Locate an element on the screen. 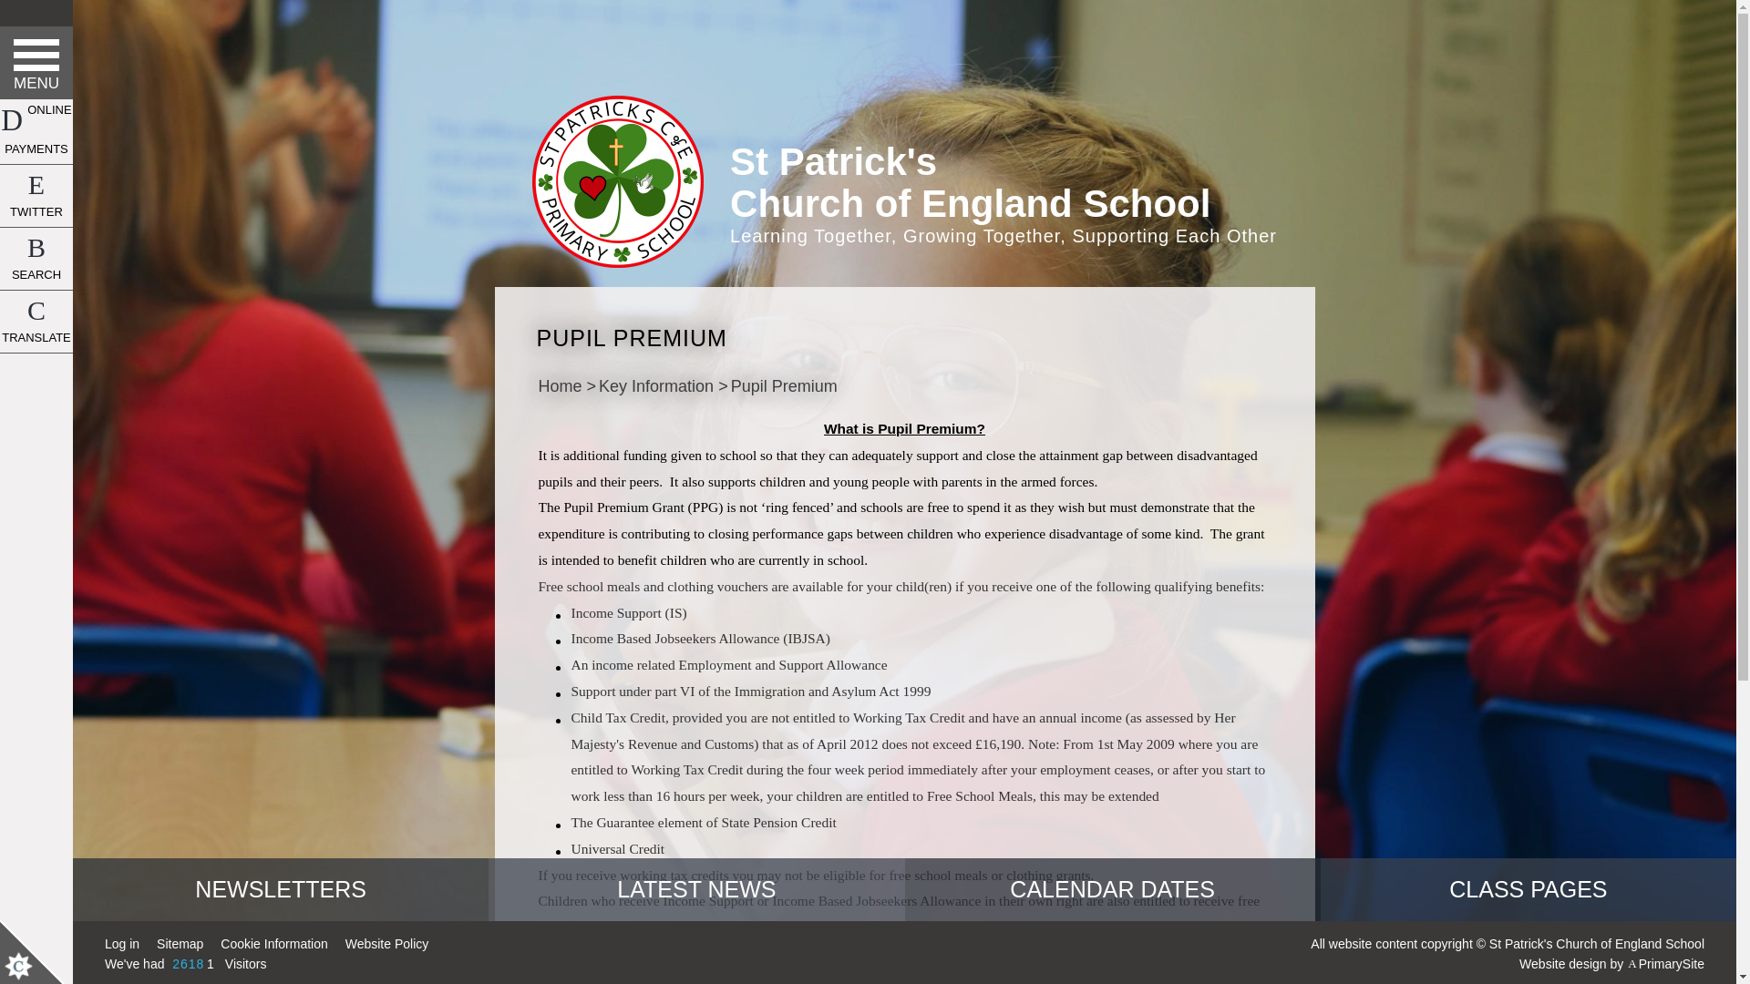 The image size is (1750, 984). PARENTS is located at coordinates (36, 207).